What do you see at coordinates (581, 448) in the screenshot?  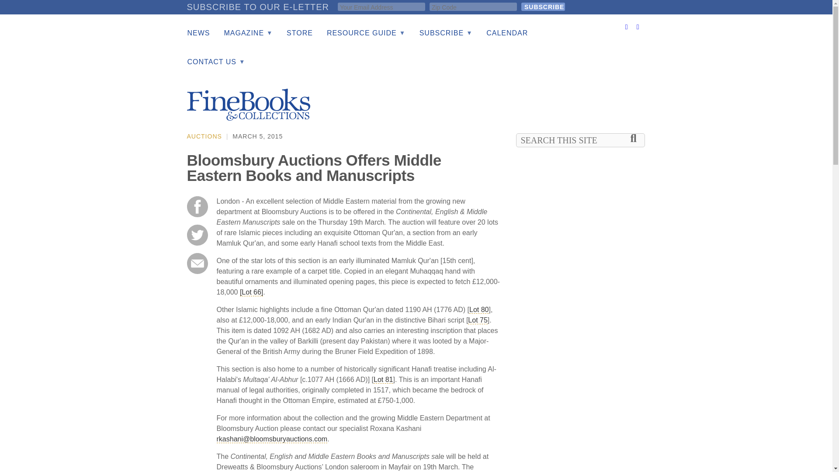 I see `3rd party ad content` at bounding box center [581, 448].